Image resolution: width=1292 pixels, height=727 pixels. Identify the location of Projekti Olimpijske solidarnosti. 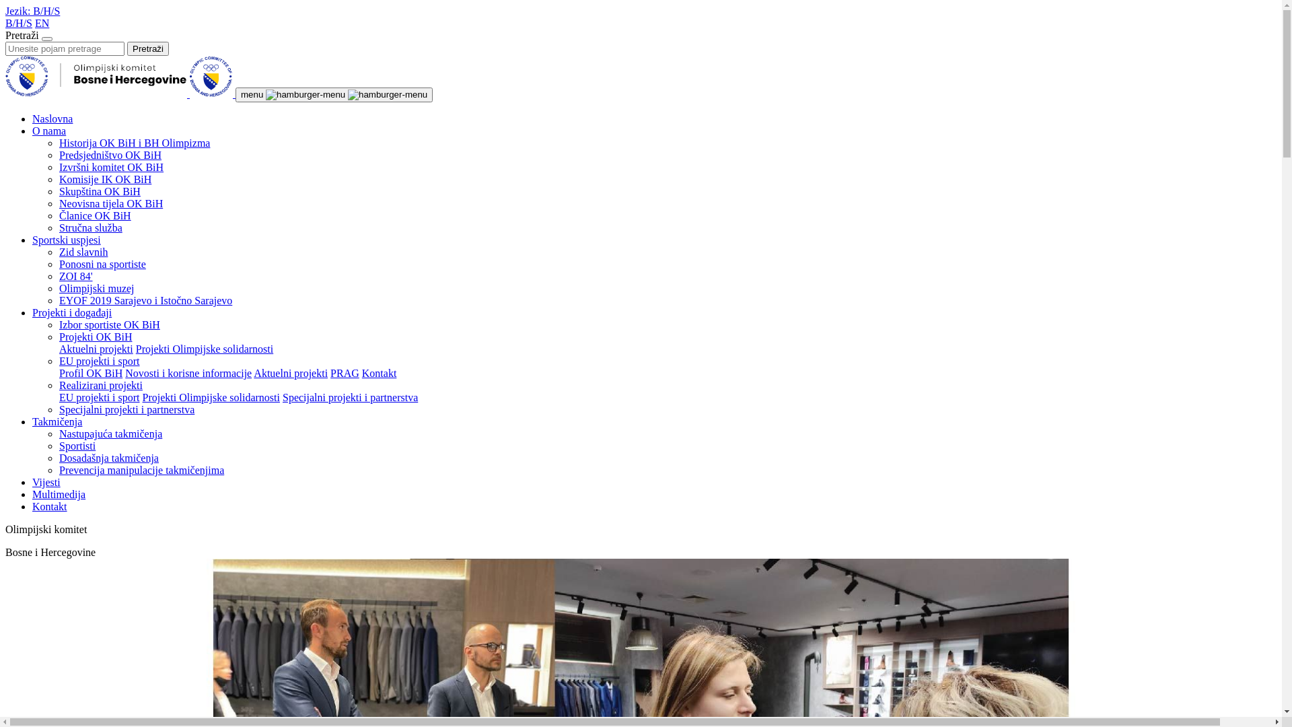
(205, 349).